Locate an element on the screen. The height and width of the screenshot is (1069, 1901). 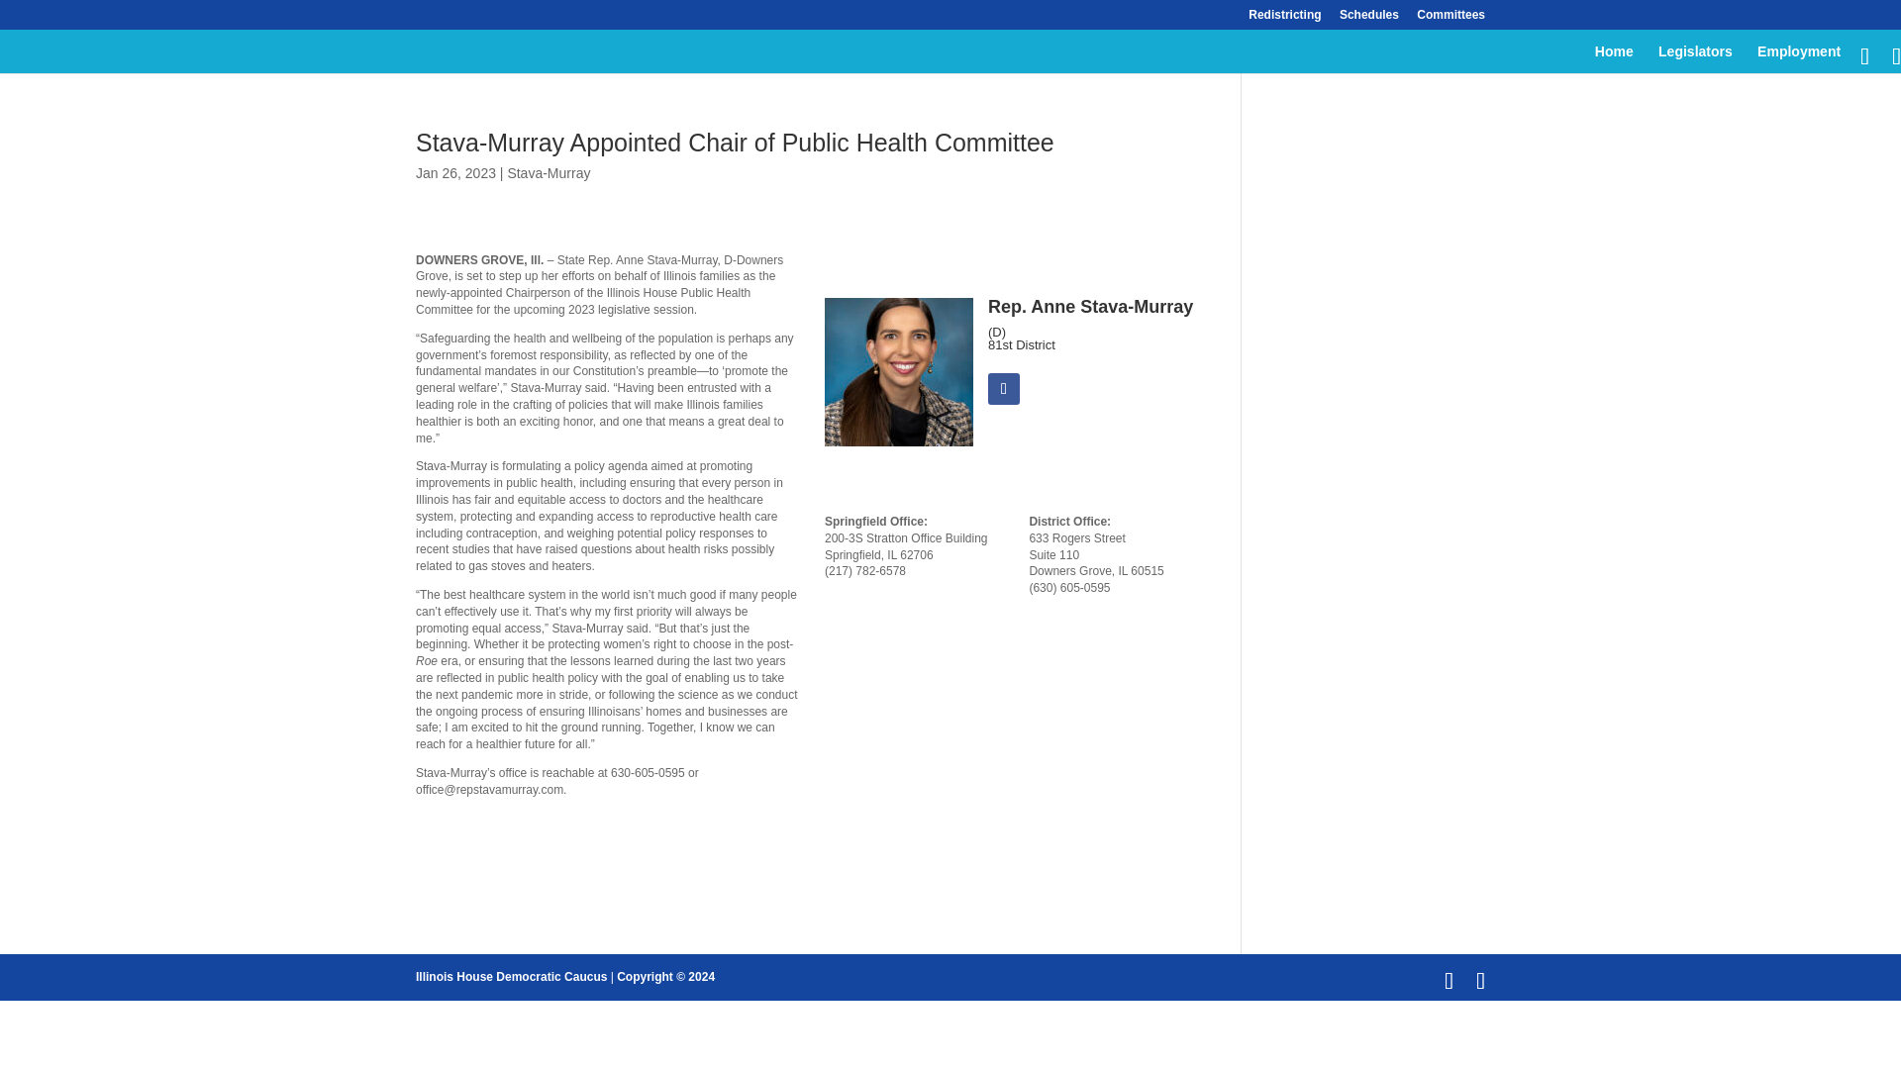
Follow on Facebook is located at coordinates (1004, 388).